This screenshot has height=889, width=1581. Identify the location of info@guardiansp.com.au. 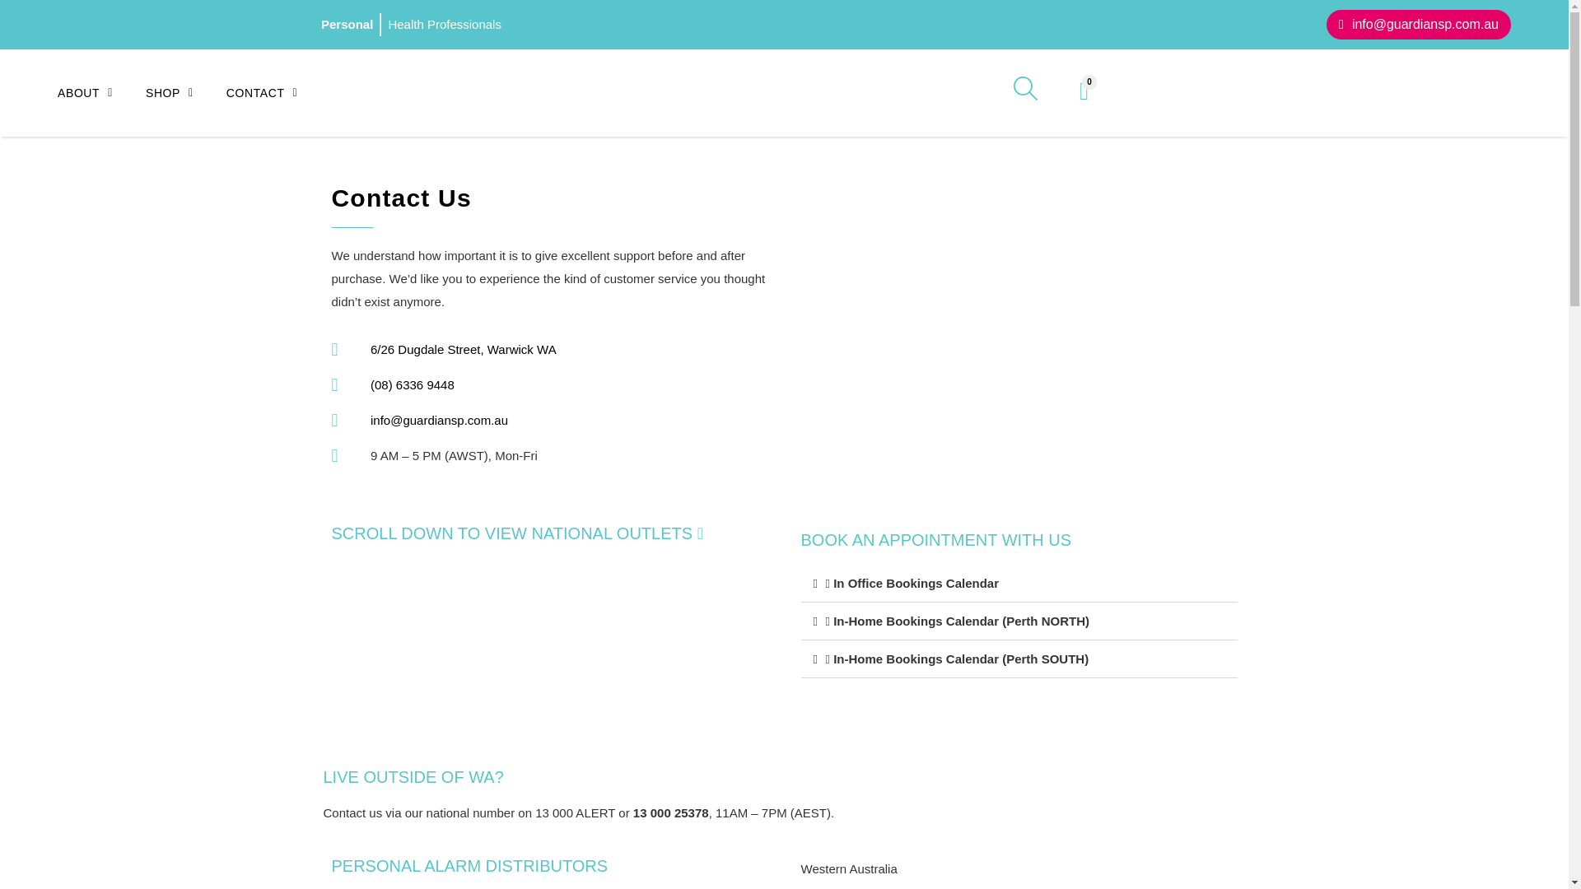
(549, 420).